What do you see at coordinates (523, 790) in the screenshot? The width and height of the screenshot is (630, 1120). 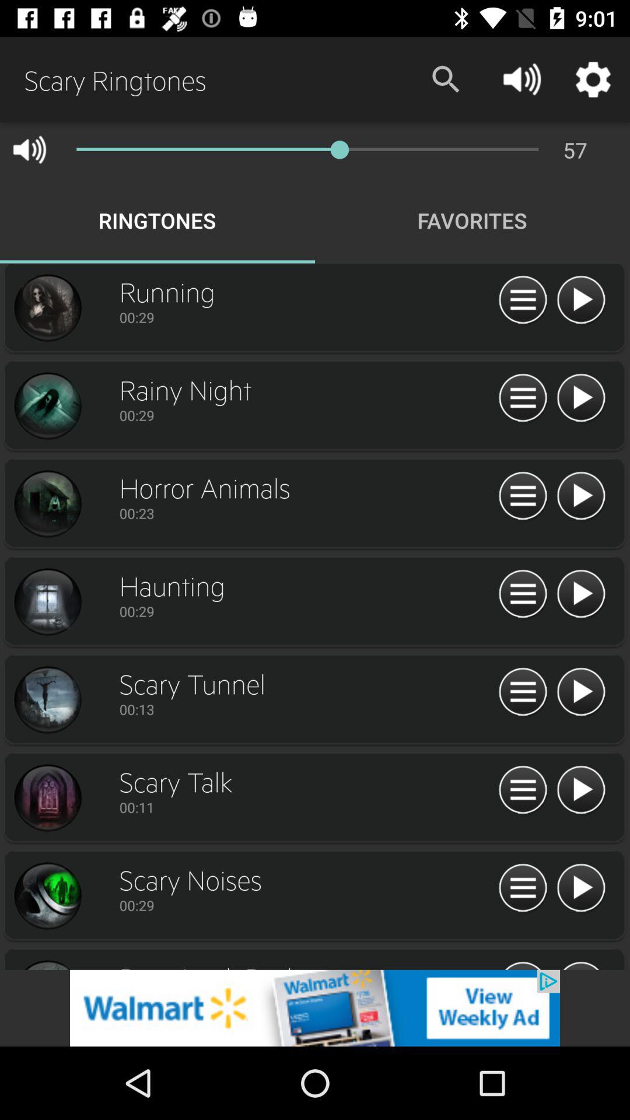 I see `menu option` at bounding box center [523, 790].